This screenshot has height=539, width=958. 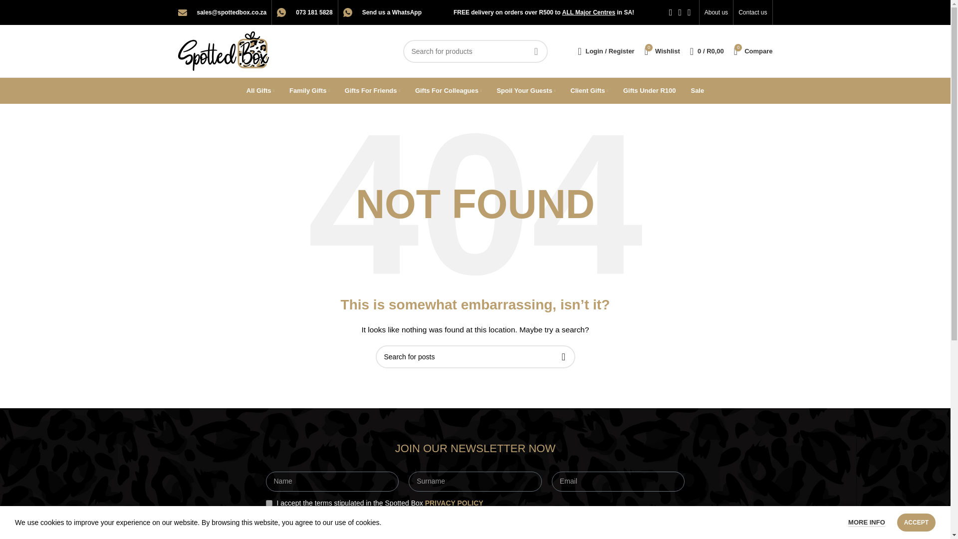 What do you see at coordinates (589, 12) in the screenshot?
I see `ALL Major Centres` at bounding box center [589, 12].